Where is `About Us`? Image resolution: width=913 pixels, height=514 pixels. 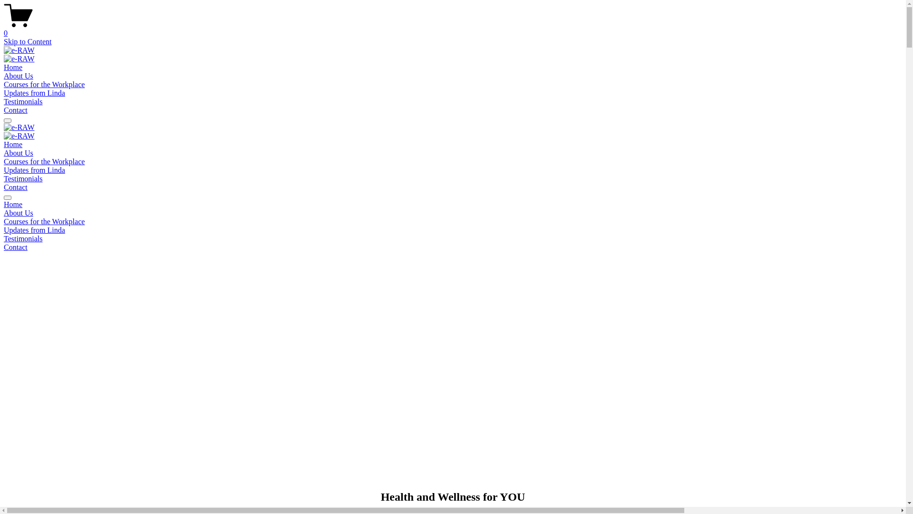 About Us is located at coordinates (19, 153).